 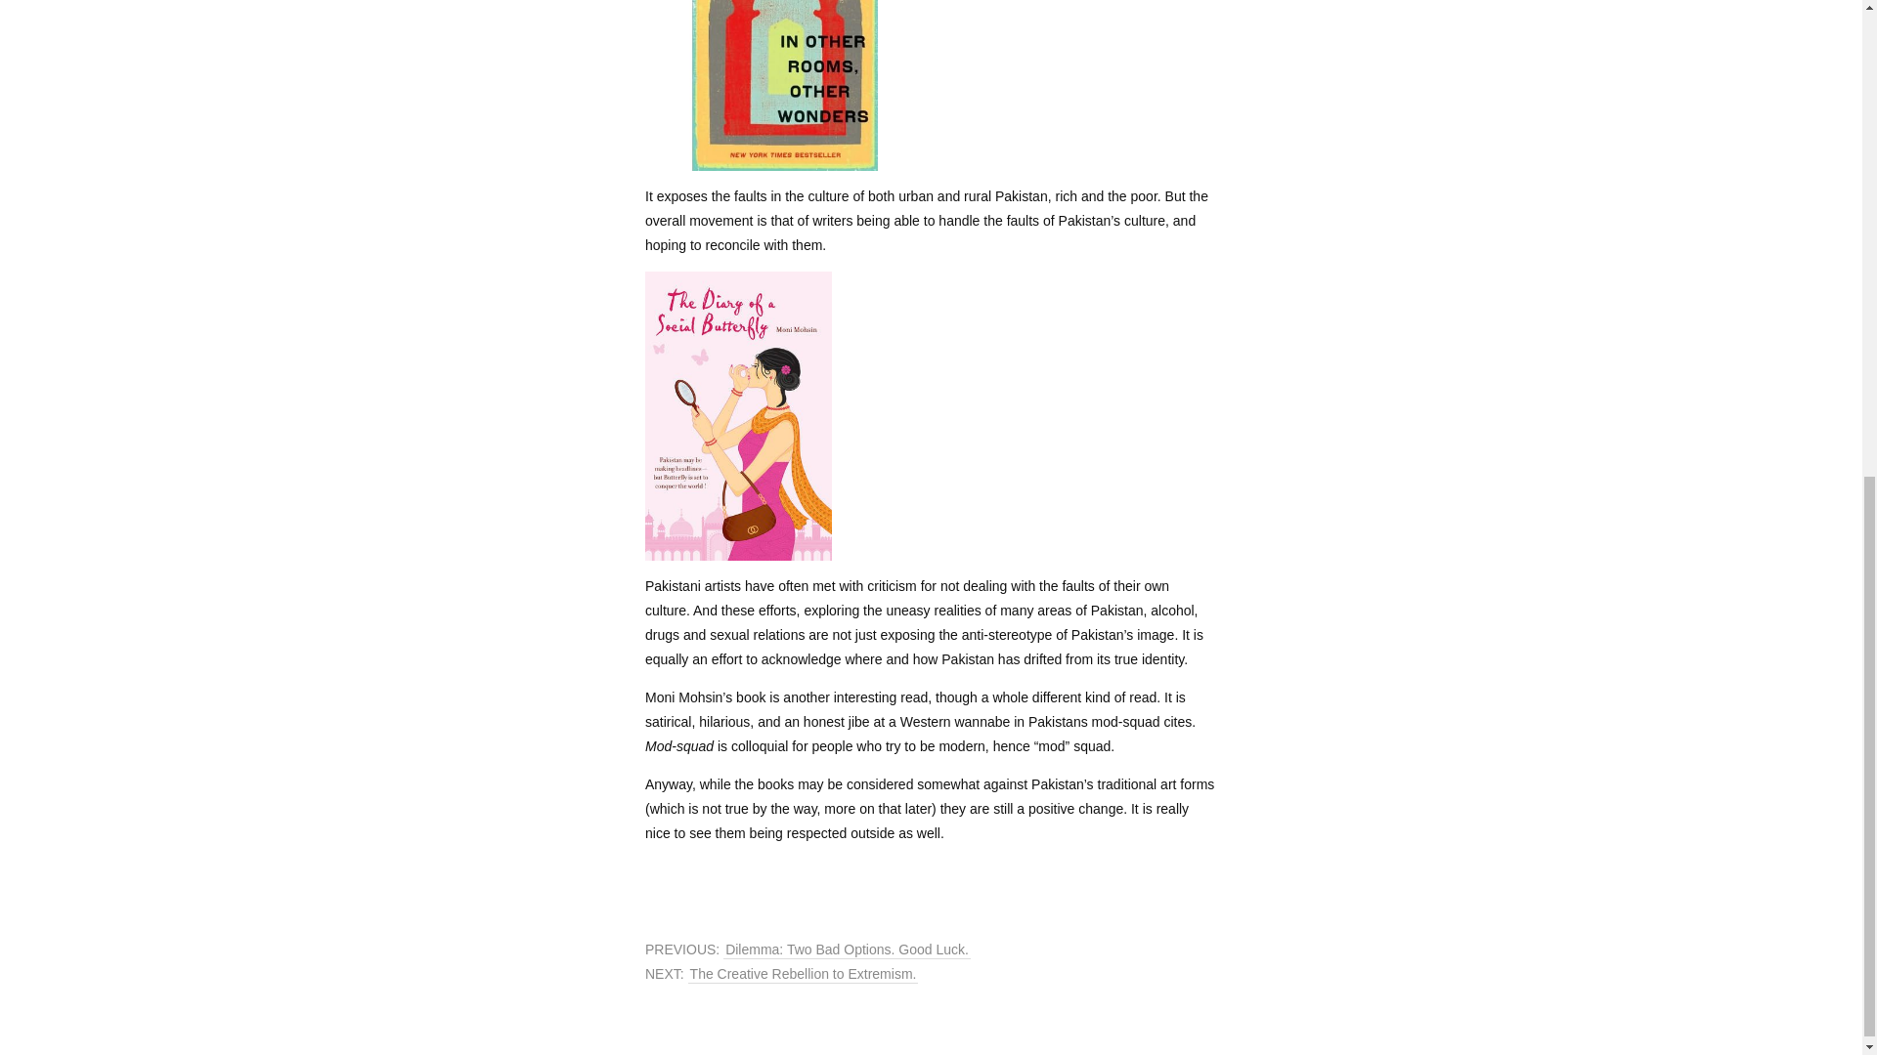 I want to click on Dilemma: Two Bad Options. Good Luck., so click(x=847, y=949).